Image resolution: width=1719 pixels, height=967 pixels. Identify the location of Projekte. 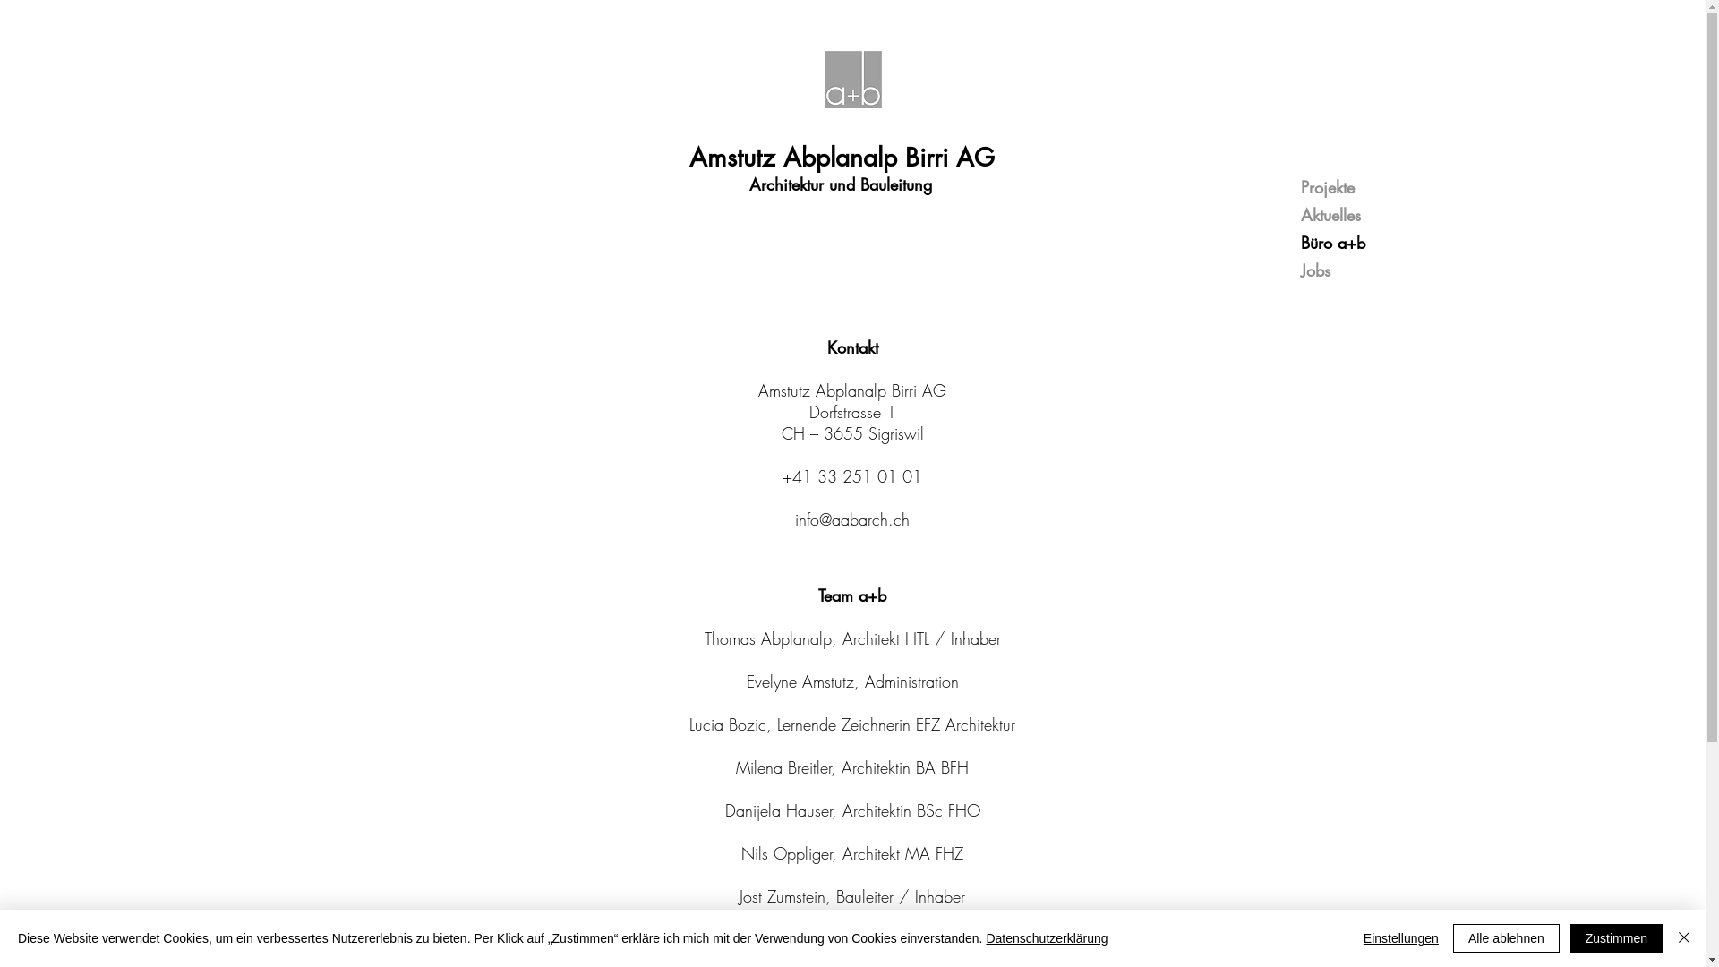
(1391, 188).